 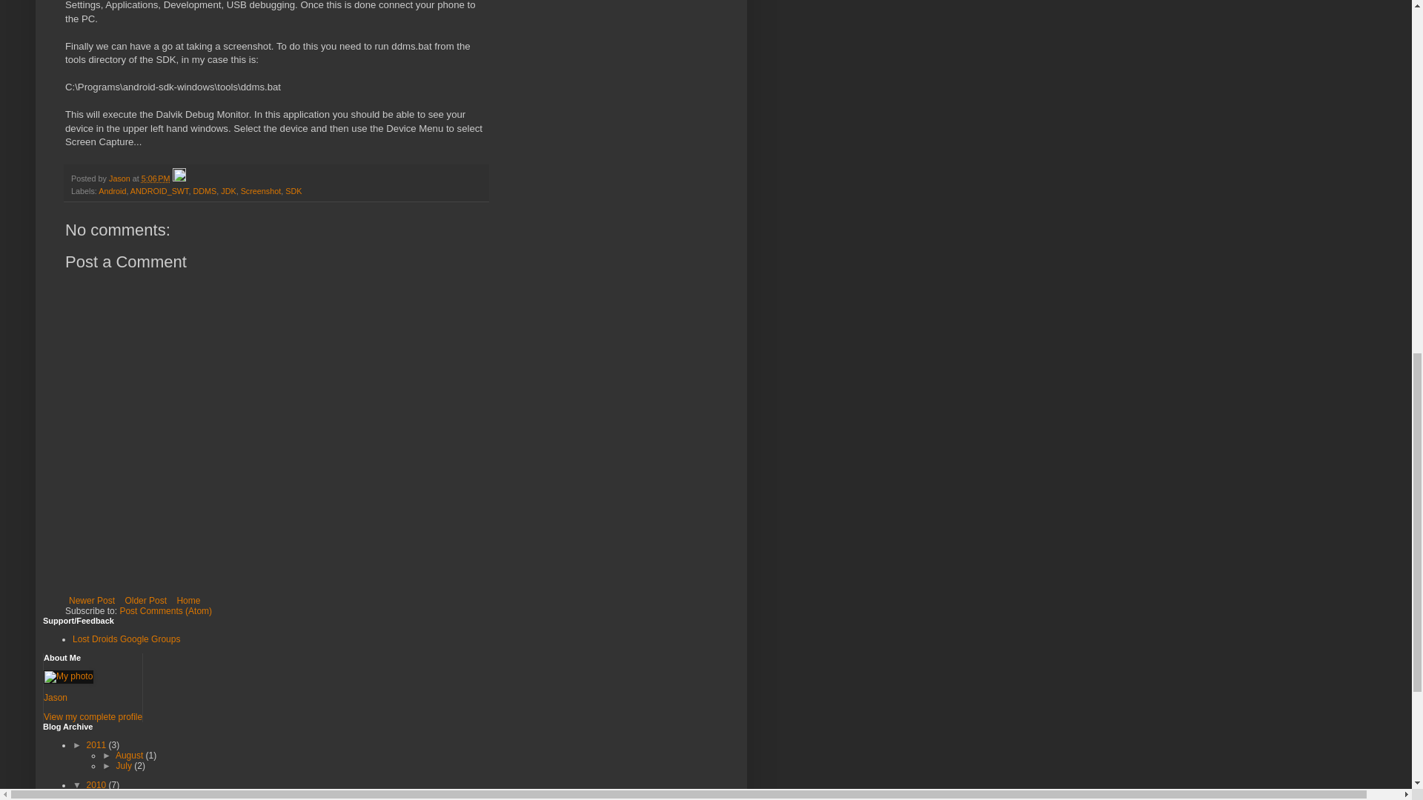 I want to click on 2011, so click(x=98, y=745).